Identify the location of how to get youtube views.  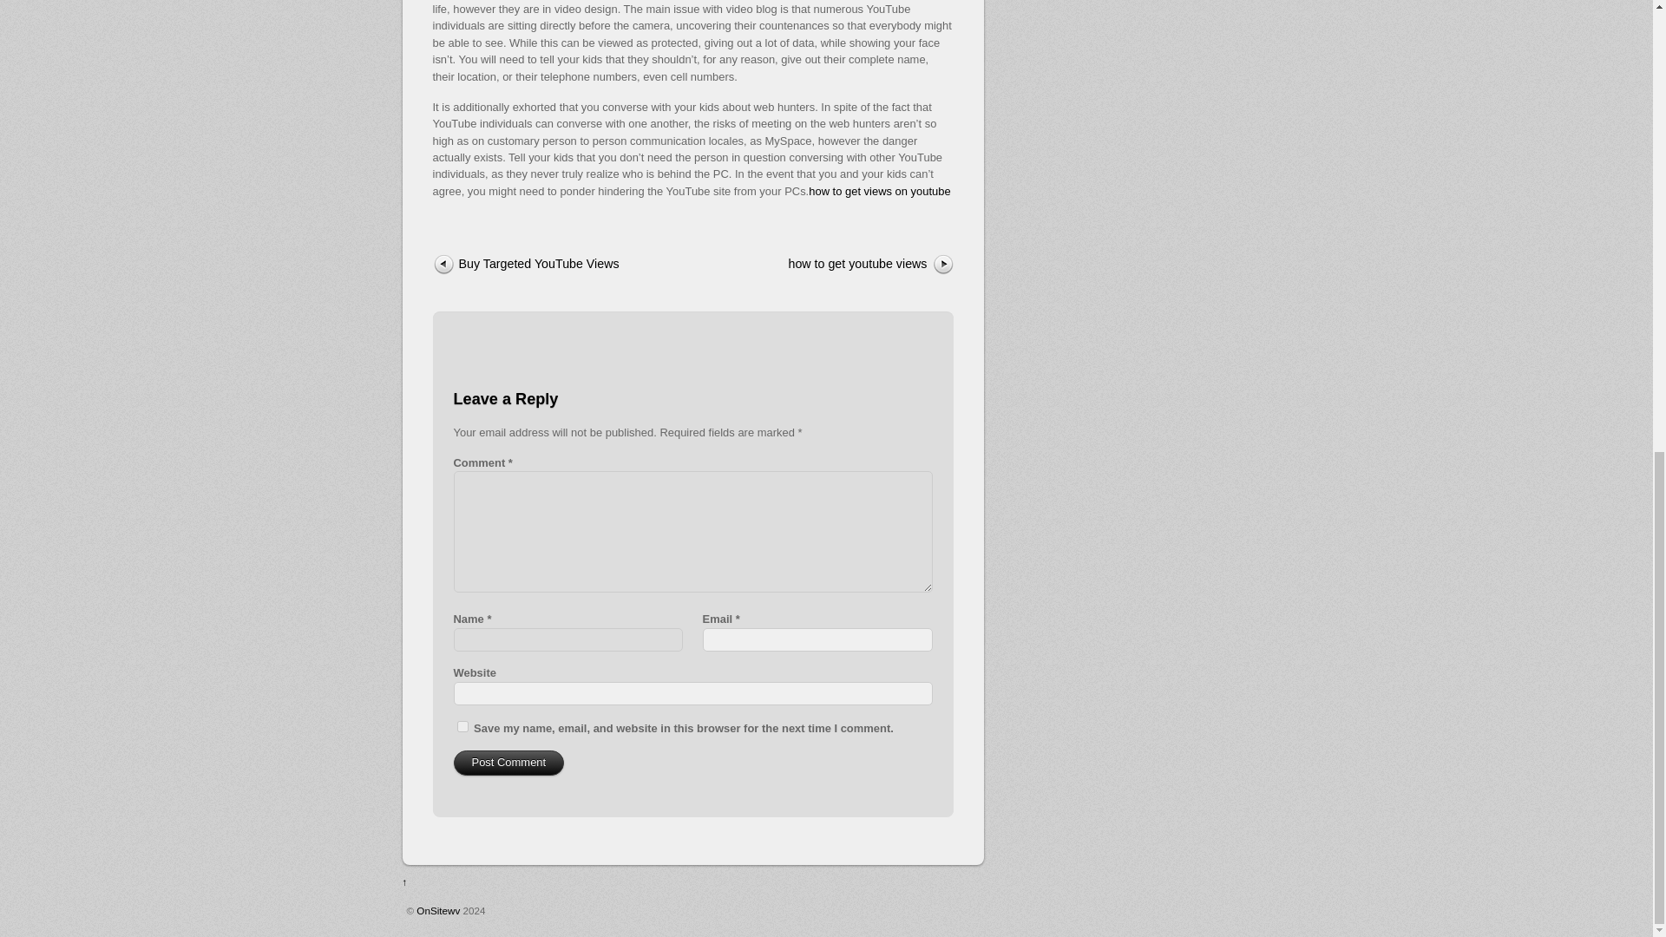
(835, 264).